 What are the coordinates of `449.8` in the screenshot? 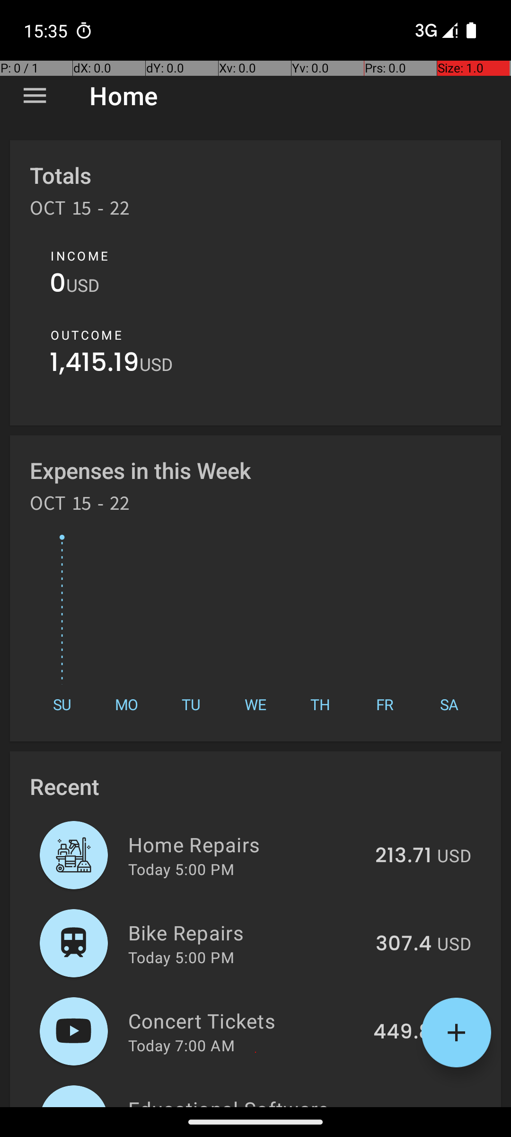 It's located at (402, 1032).